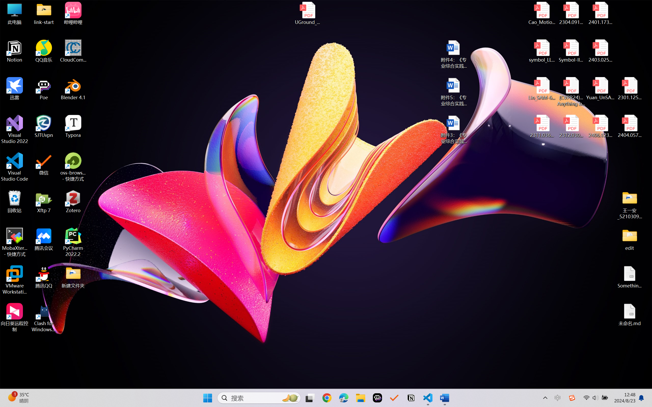  What do you see at coordinates (15, 167) in the screenshot?
I see `Visual Studio Code` at bounding box center [15, 167].